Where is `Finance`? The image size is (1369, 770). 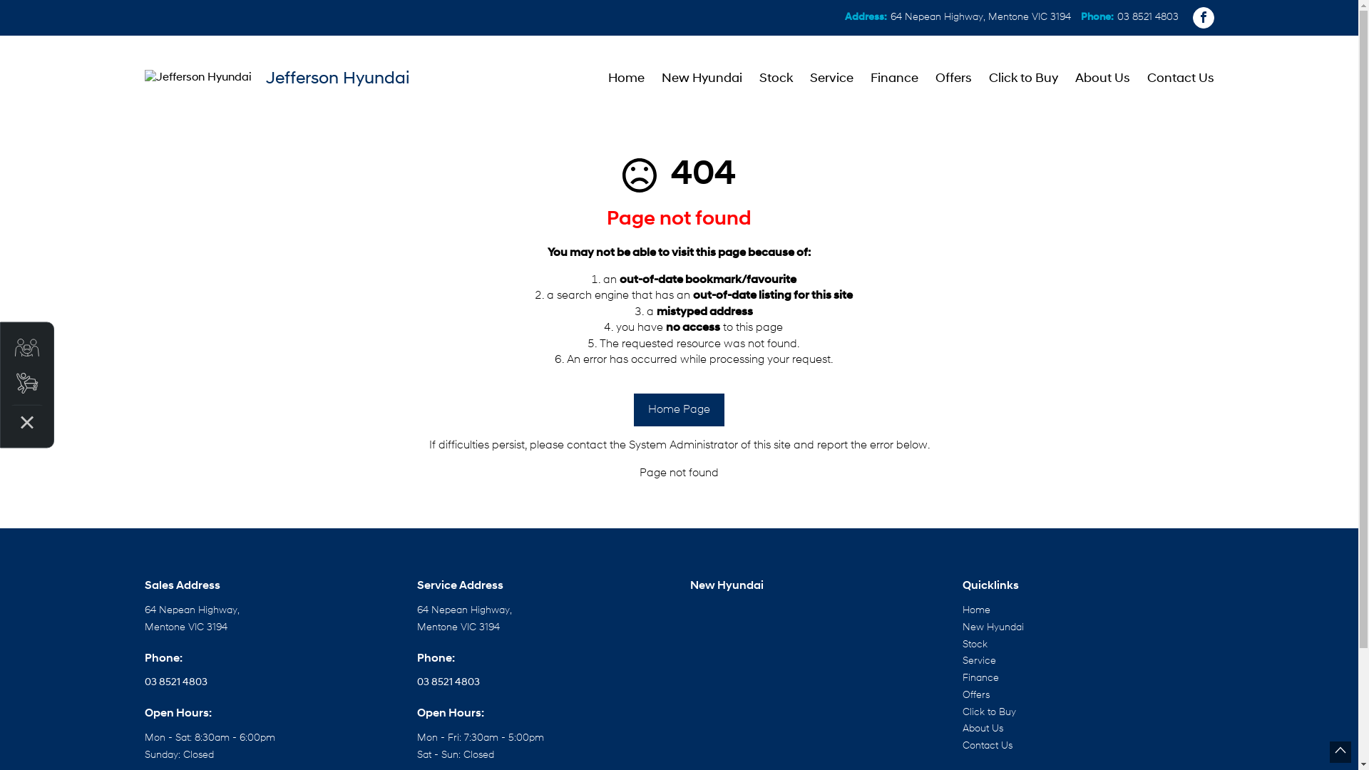 Finance is located at coordinates (981, 679).